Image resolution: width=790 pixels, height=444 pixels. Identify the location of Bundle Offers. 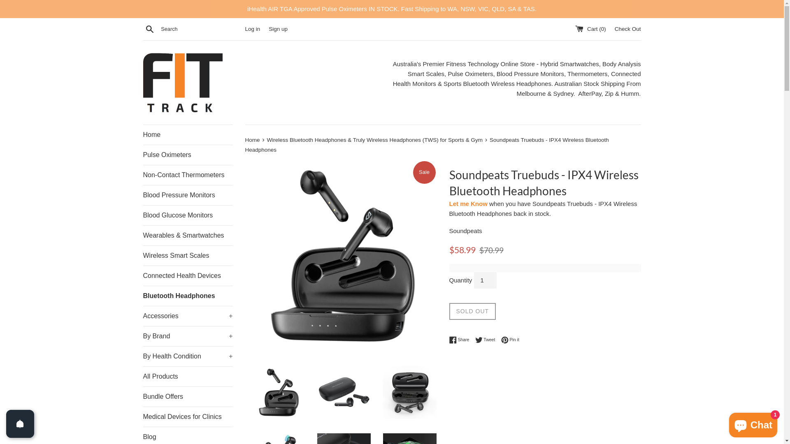
(188, 396).